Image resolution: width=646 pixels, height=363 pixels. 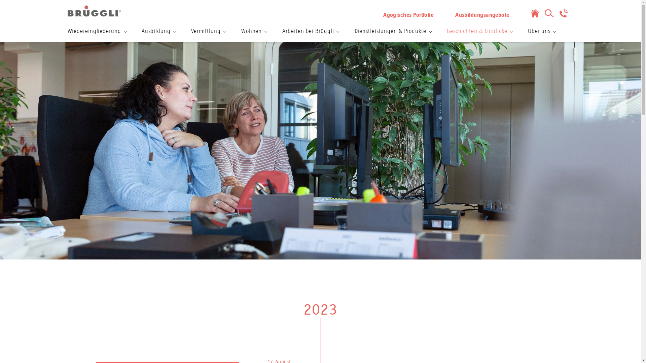 I want to click on Vermittlung, so click(x=209, y=32).